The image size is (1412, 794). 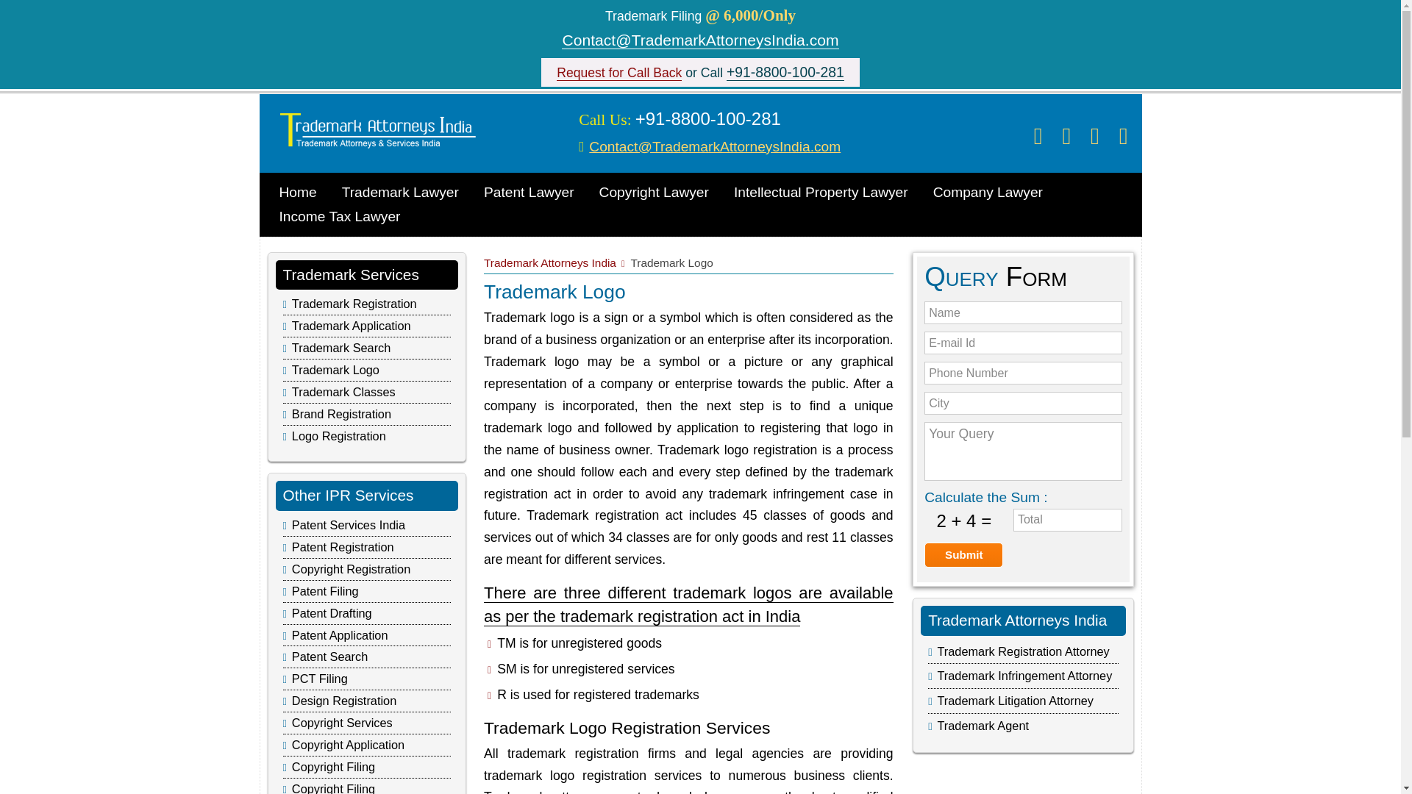 What do you see at coordinates (550, 262) in the screenshot?
I see `Trademark Attorneys India` at bounding box center [550, 262].